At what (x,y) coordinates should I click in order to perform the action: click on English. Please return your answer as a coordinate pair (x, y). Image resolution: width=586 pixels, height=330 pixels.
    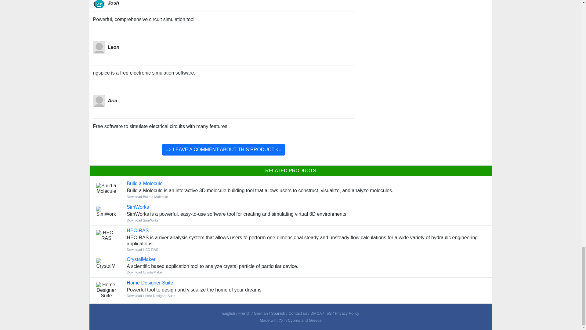
    Looking at the image, I should click on (228, 313).